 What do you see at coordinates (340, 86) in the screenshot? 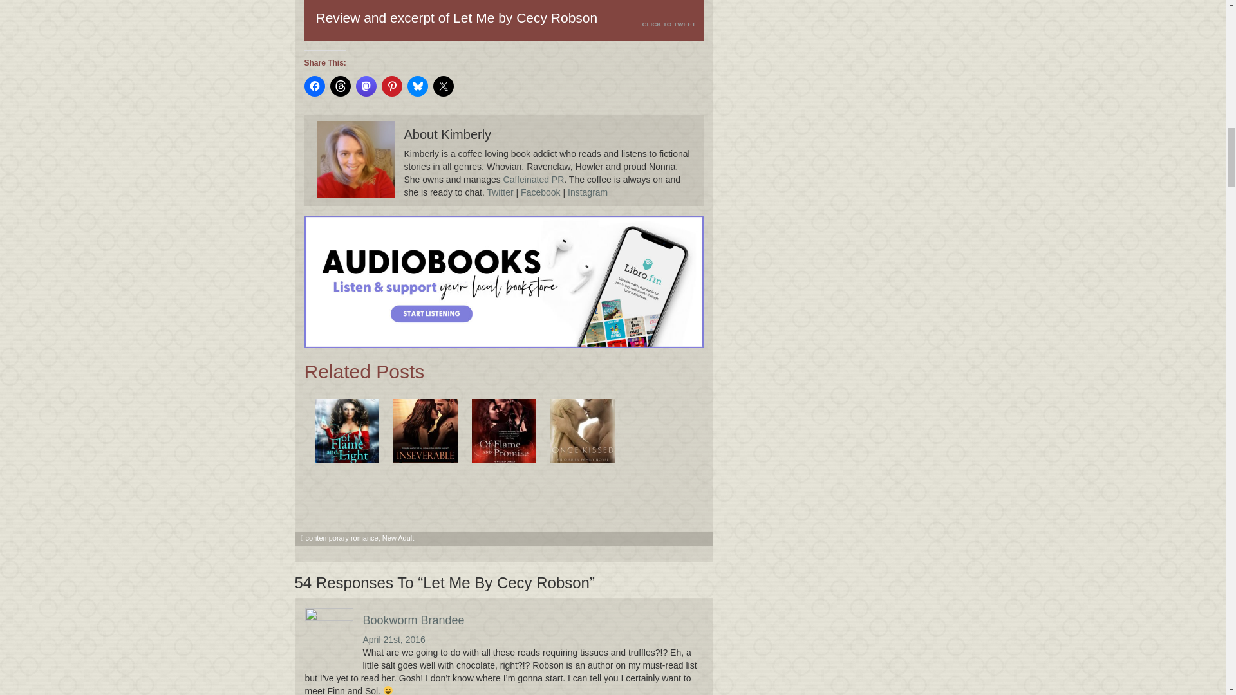
I see `Click to share on Threads` at bounding box center [340, 86].